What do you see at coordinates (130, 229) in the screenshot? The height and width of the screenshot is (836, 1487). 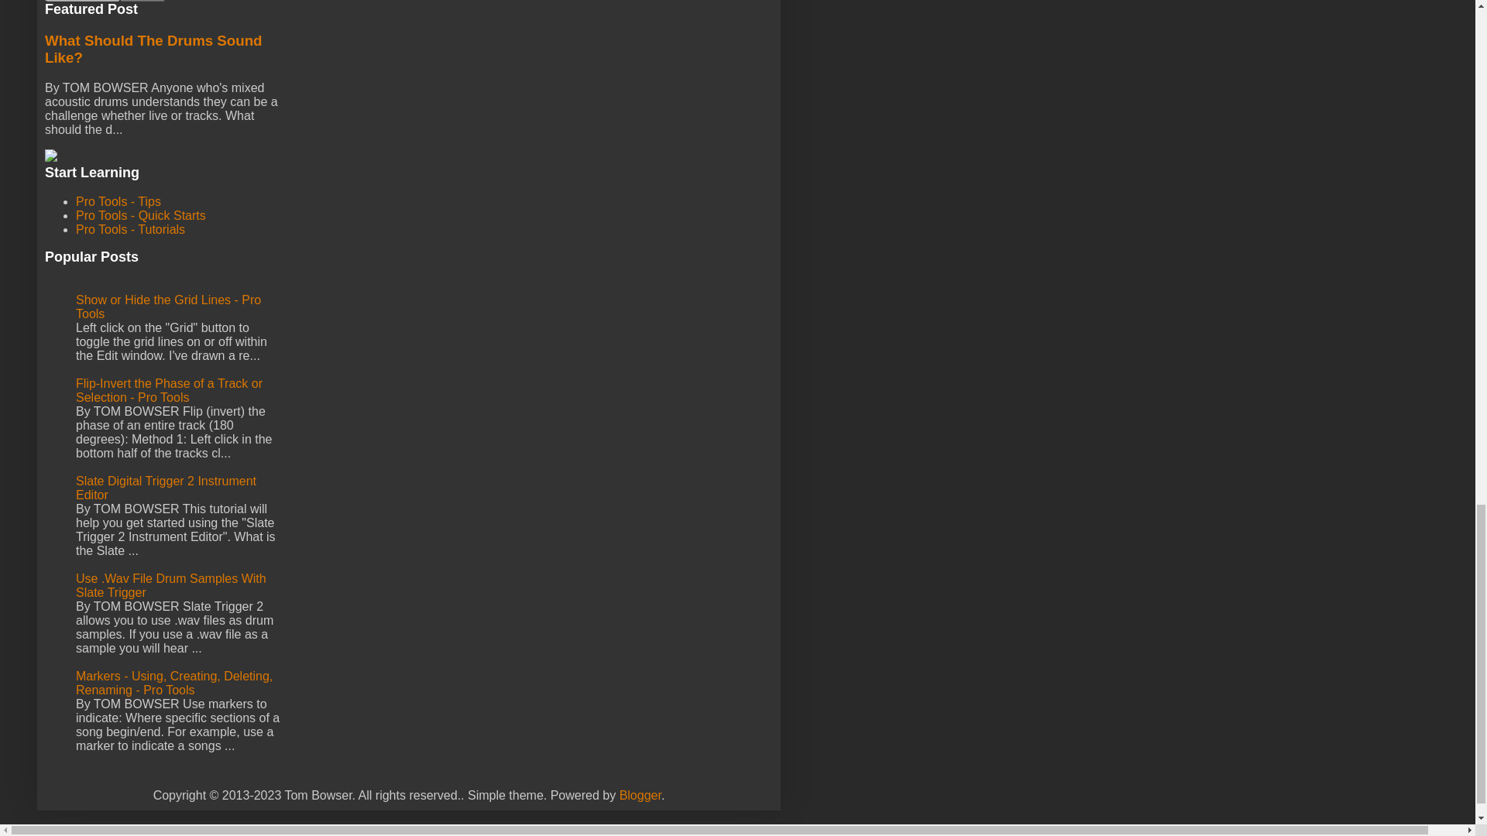 I see `Pro Tools - Tutorials` at bounding box center [130, 229].